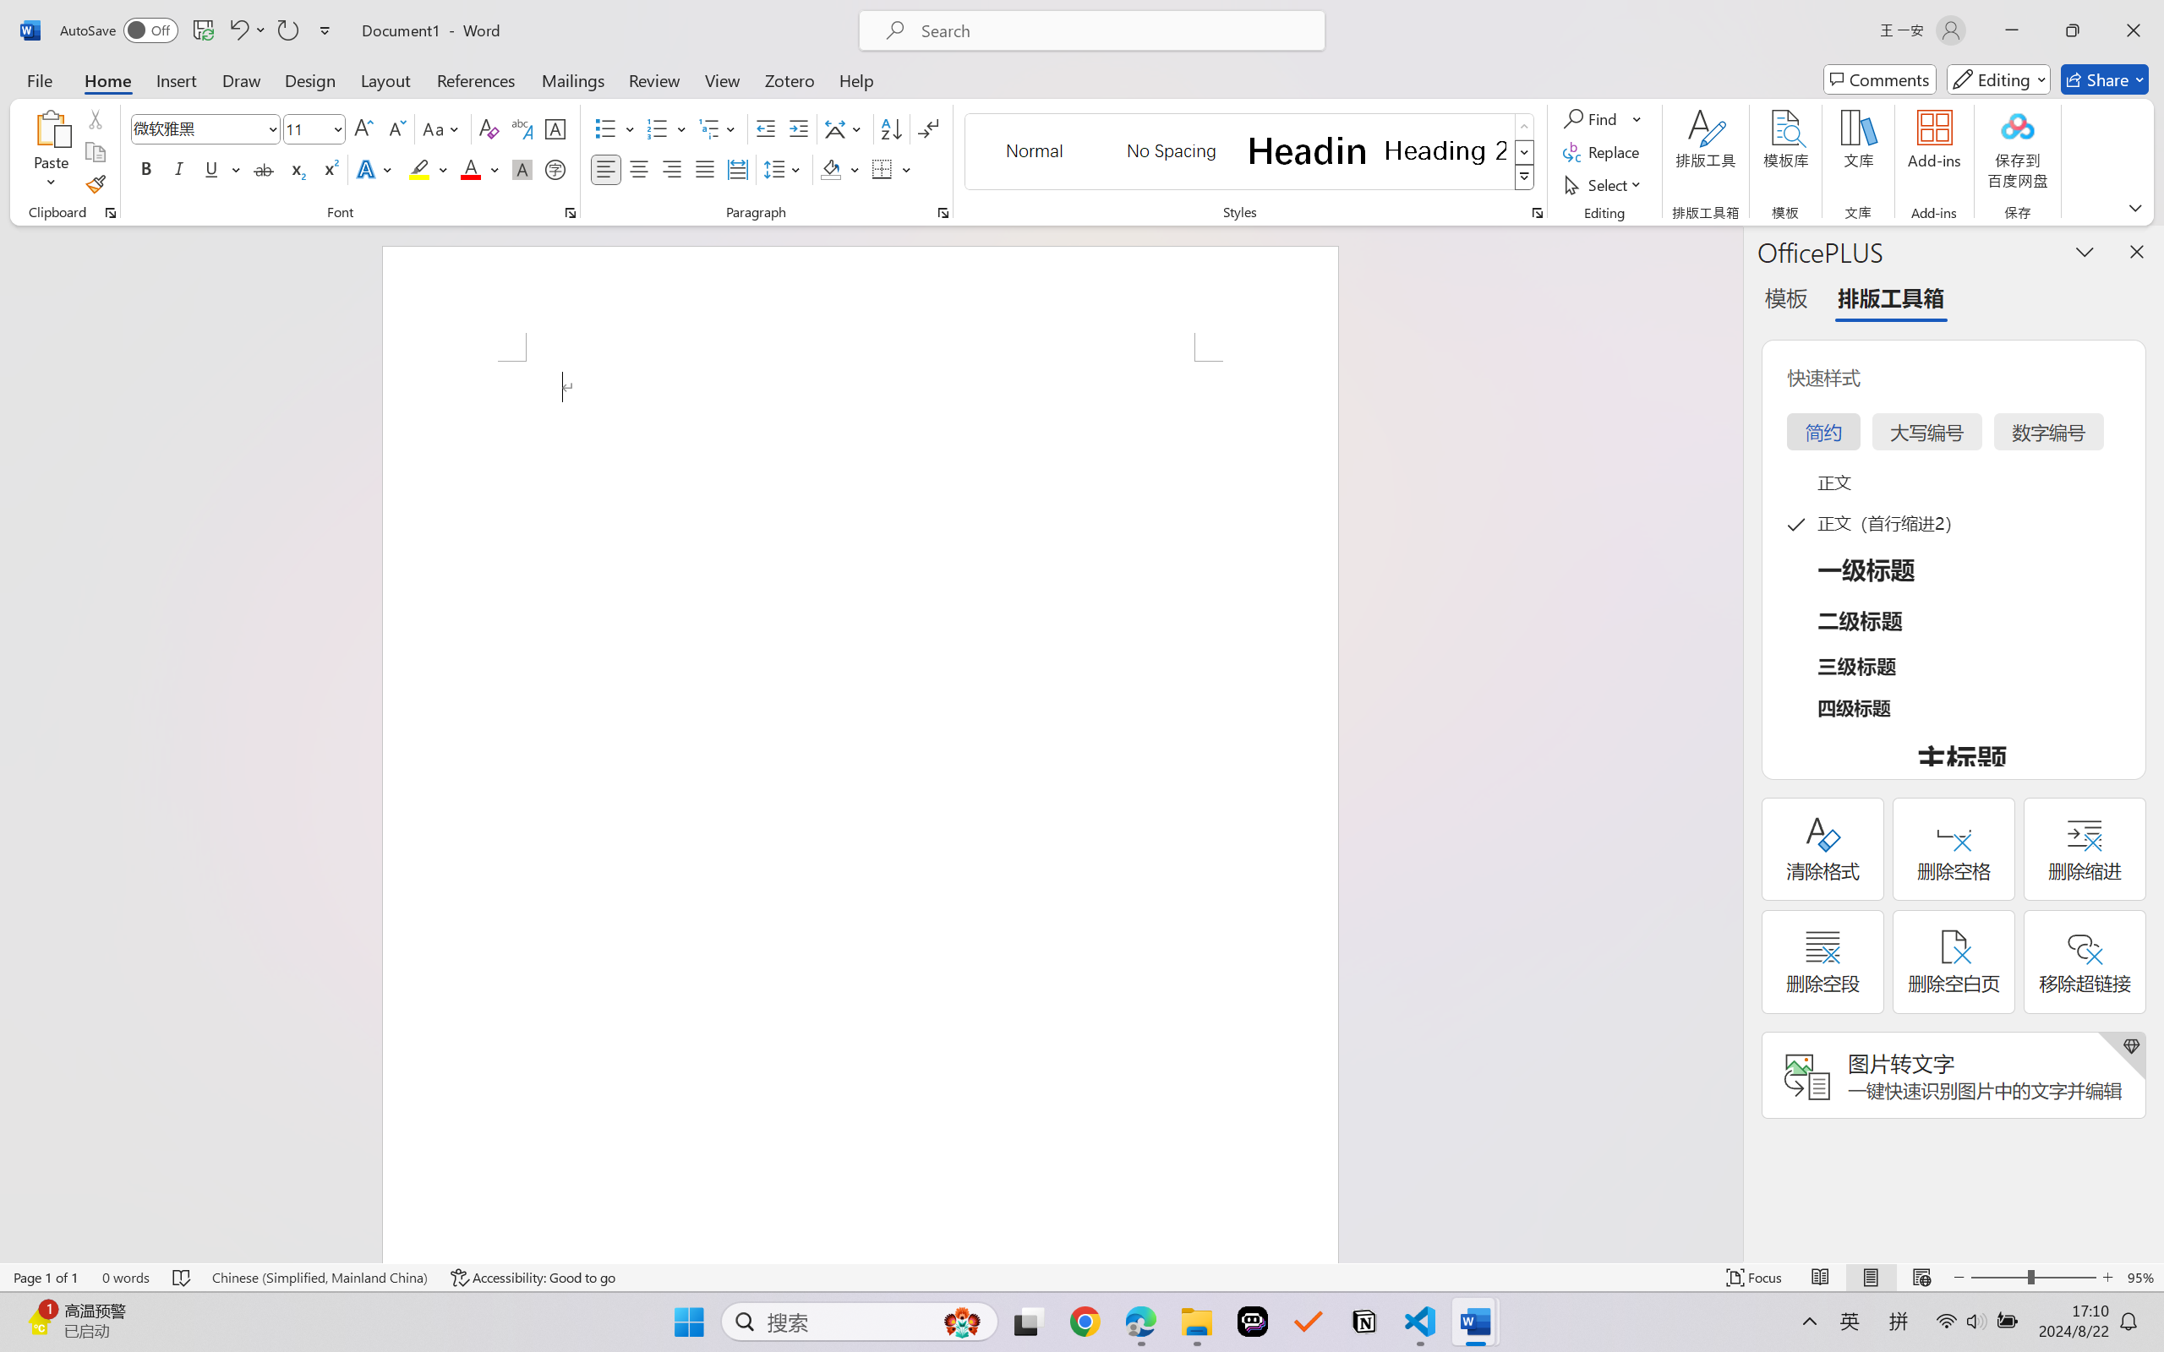  What do you see at coordinates (472, 169) in the screenshot?
I see `Font Color Red` at bounding box center [472, 169].